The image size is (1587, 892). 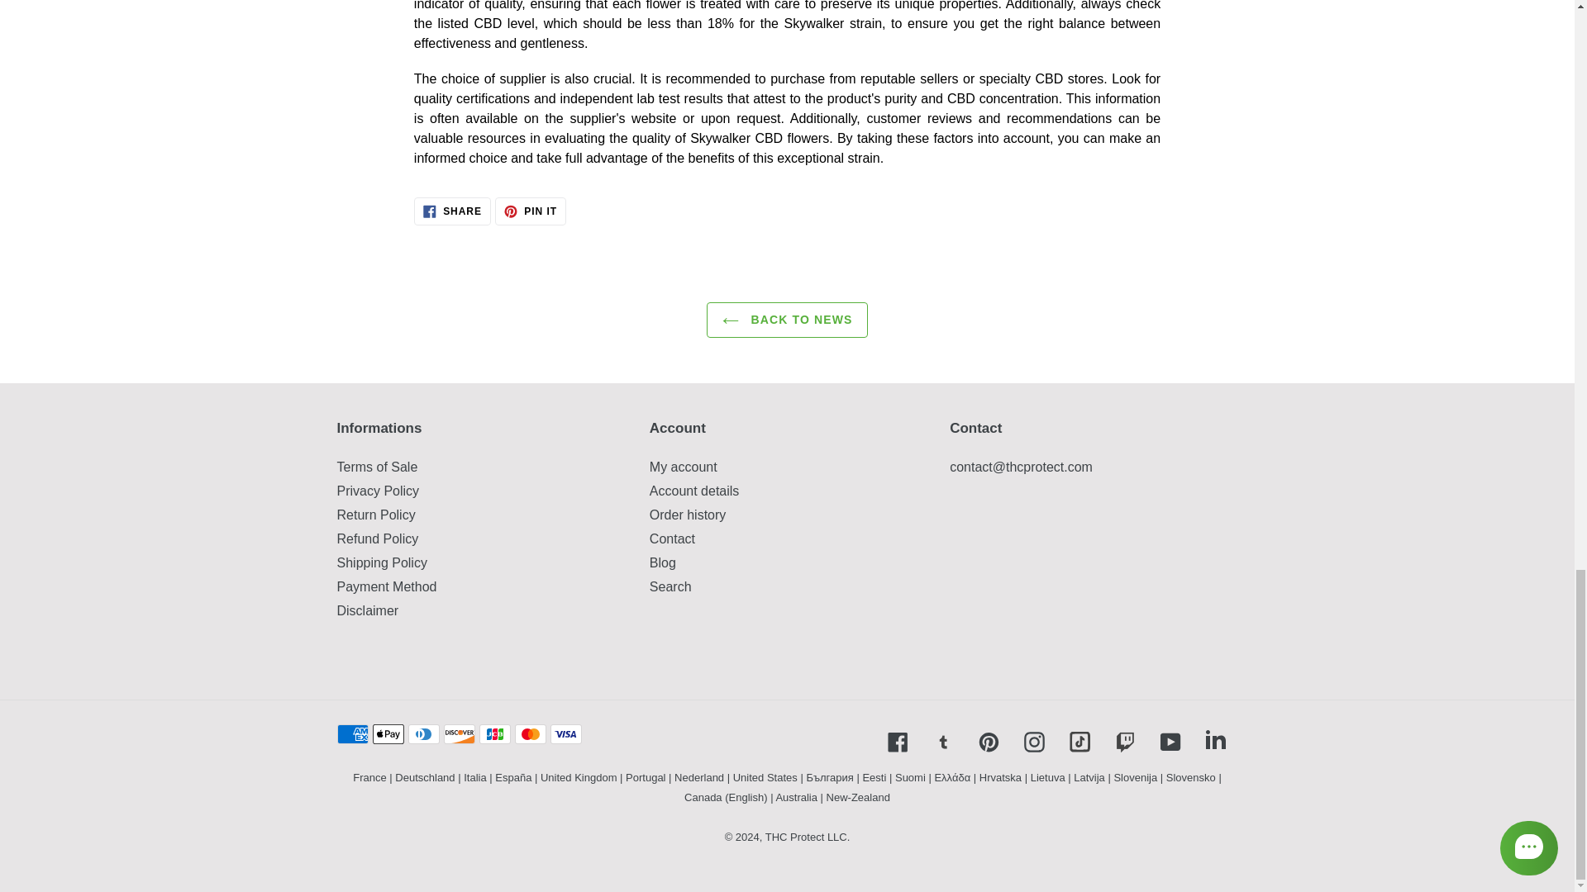 I want to click on Payment Method, so click(x=387, y=586).